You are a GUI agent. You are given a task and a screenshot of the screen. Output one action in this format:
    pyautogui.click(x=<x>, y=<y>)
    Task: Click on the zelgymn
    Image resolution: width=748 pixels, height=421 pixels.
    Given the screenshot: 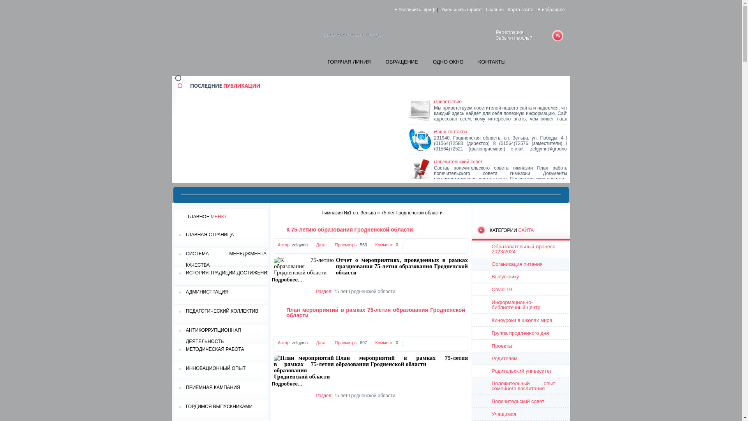 What is the action you would take?
    pyautogui.click(x=300, y=245)
    